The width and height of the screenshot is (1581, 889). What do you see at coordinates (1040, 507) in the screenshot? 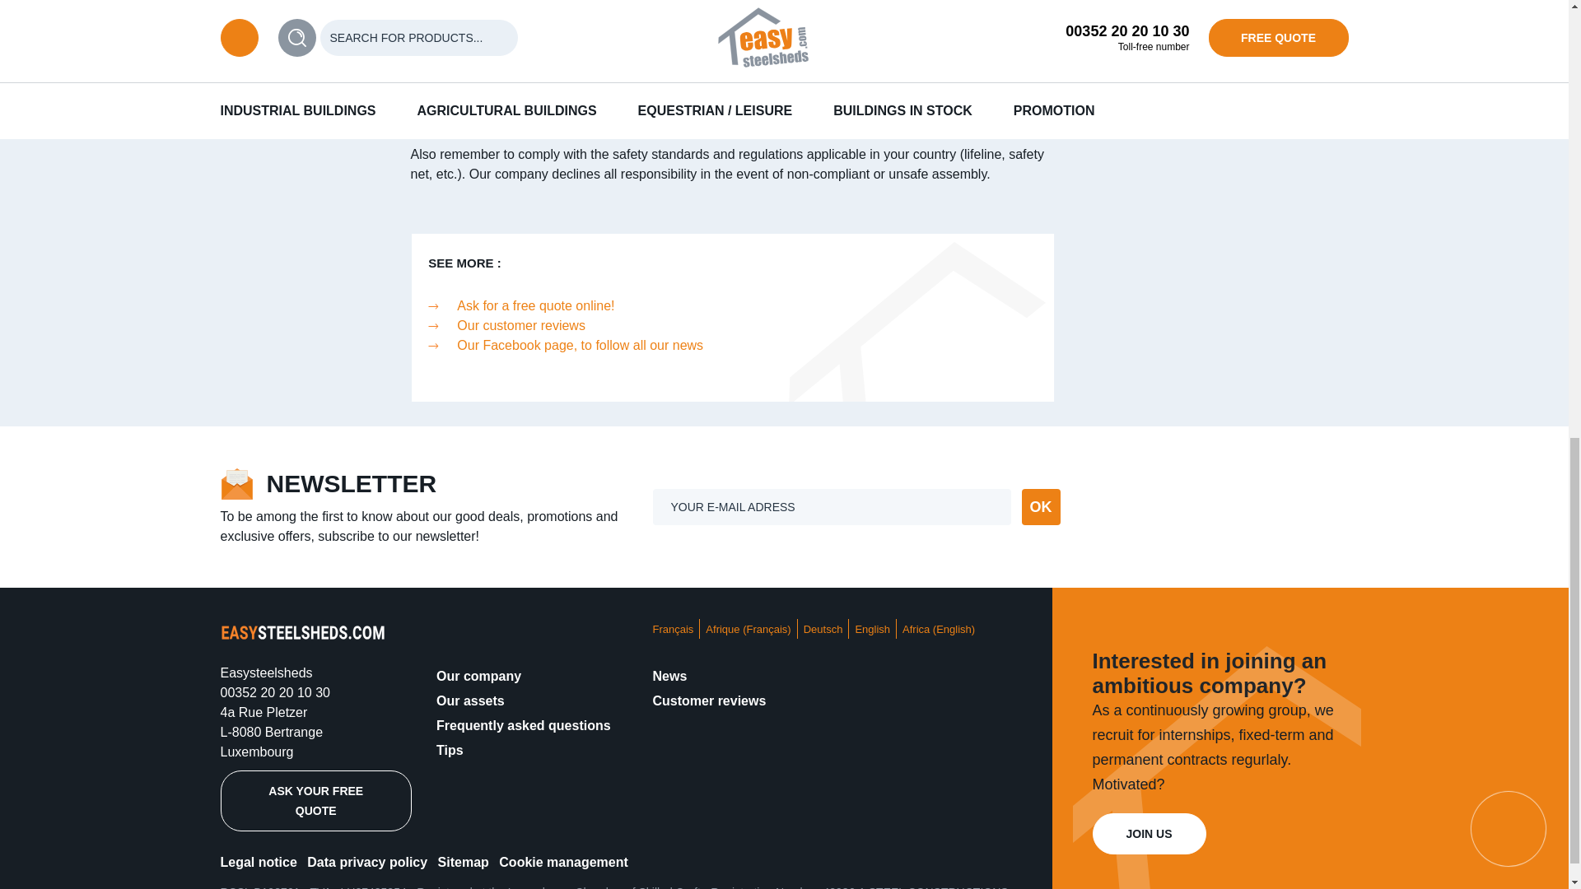
I see `OK` at bounding box center [1040, 507].